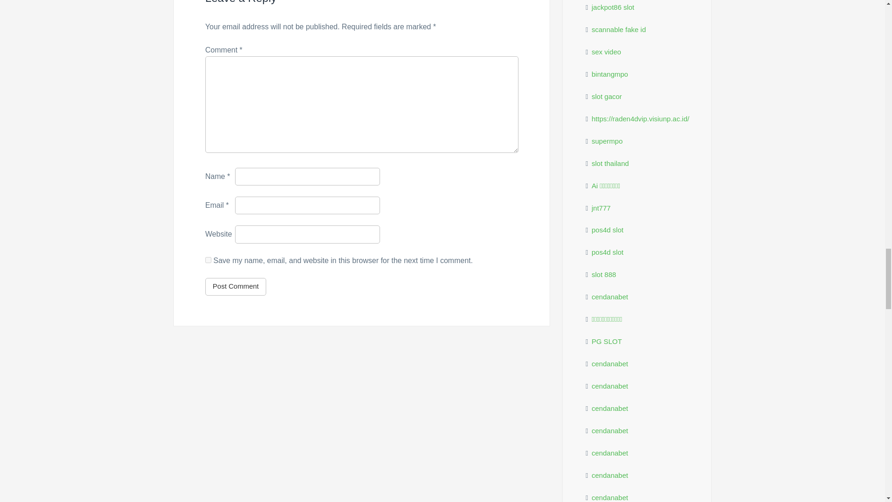 The width and height of the screenshot is (892, 502). I want to click on yes, so click(208, 259).